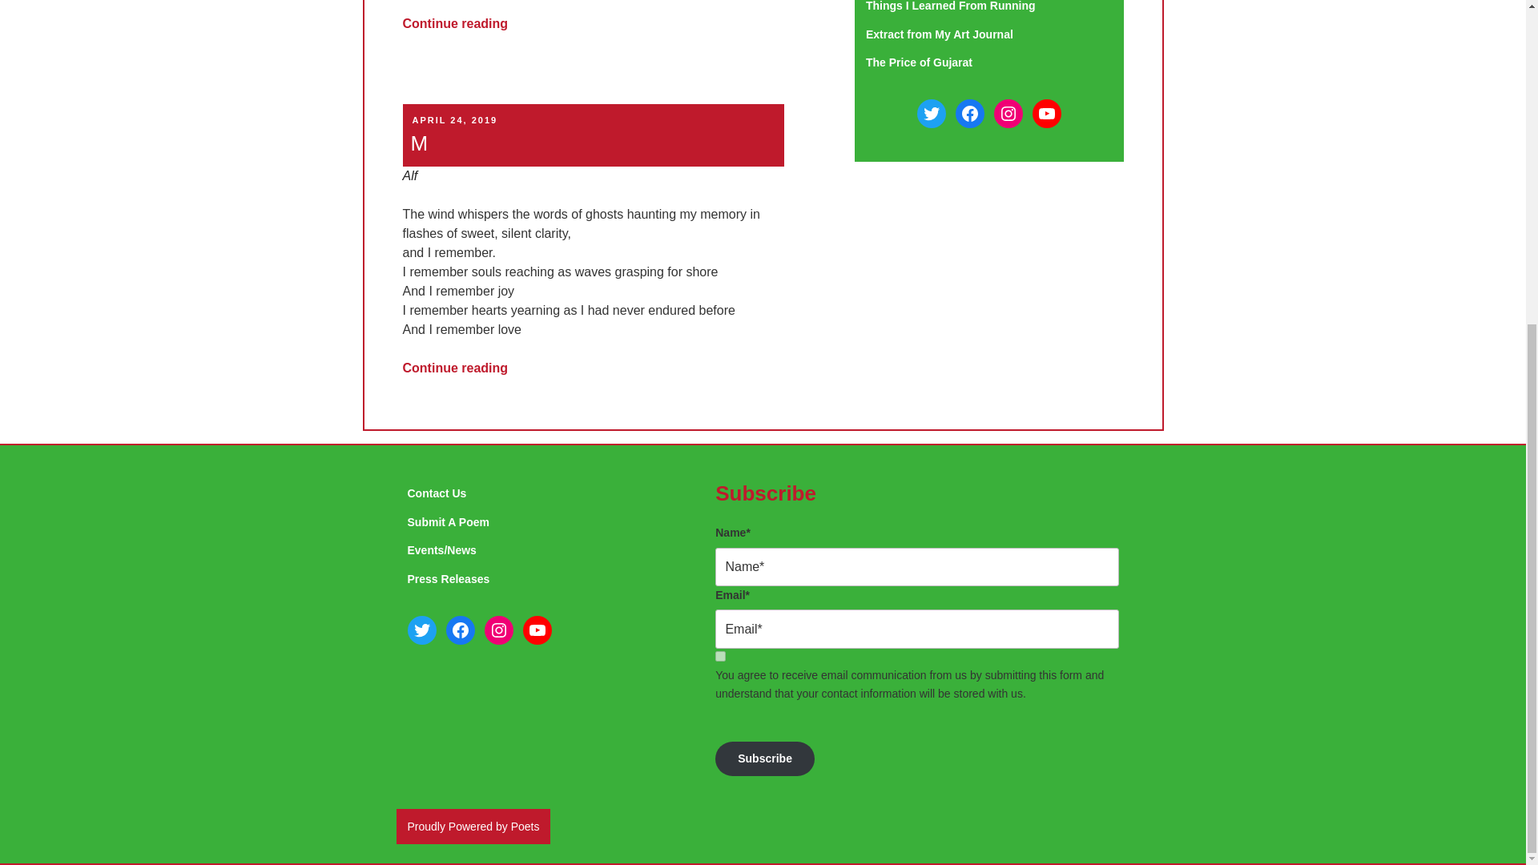 The width and height of the screenshot is (1538, 865). What do you see at coordinates (1046, 114) in the screenshot?
I see `YouTube` at bounding box center [1046, 114].